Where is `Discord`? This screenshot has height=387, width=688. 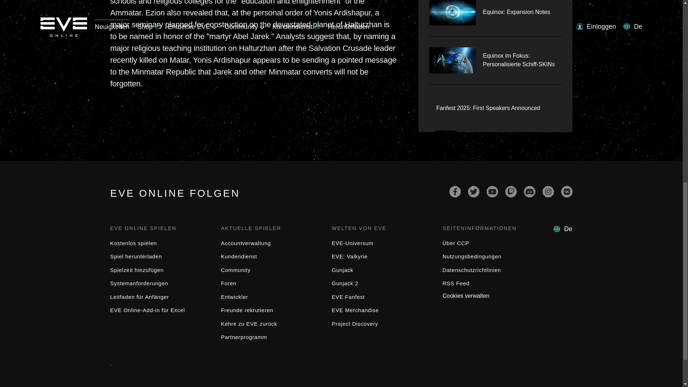
Discord is located at coordinates (529, 191).